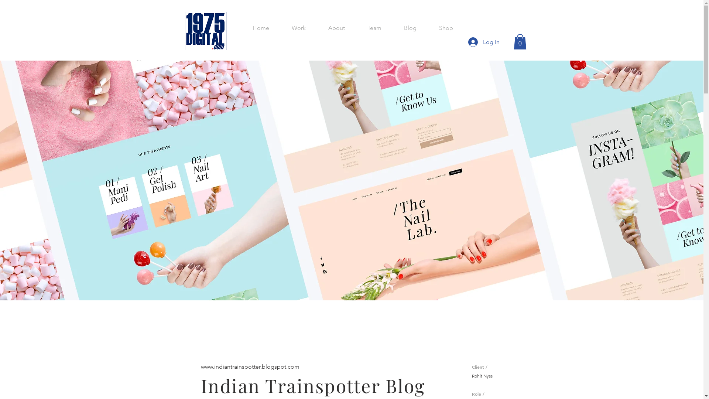 This screenshot has width=709, height=399. I want to click on 0, so click(520, 42).